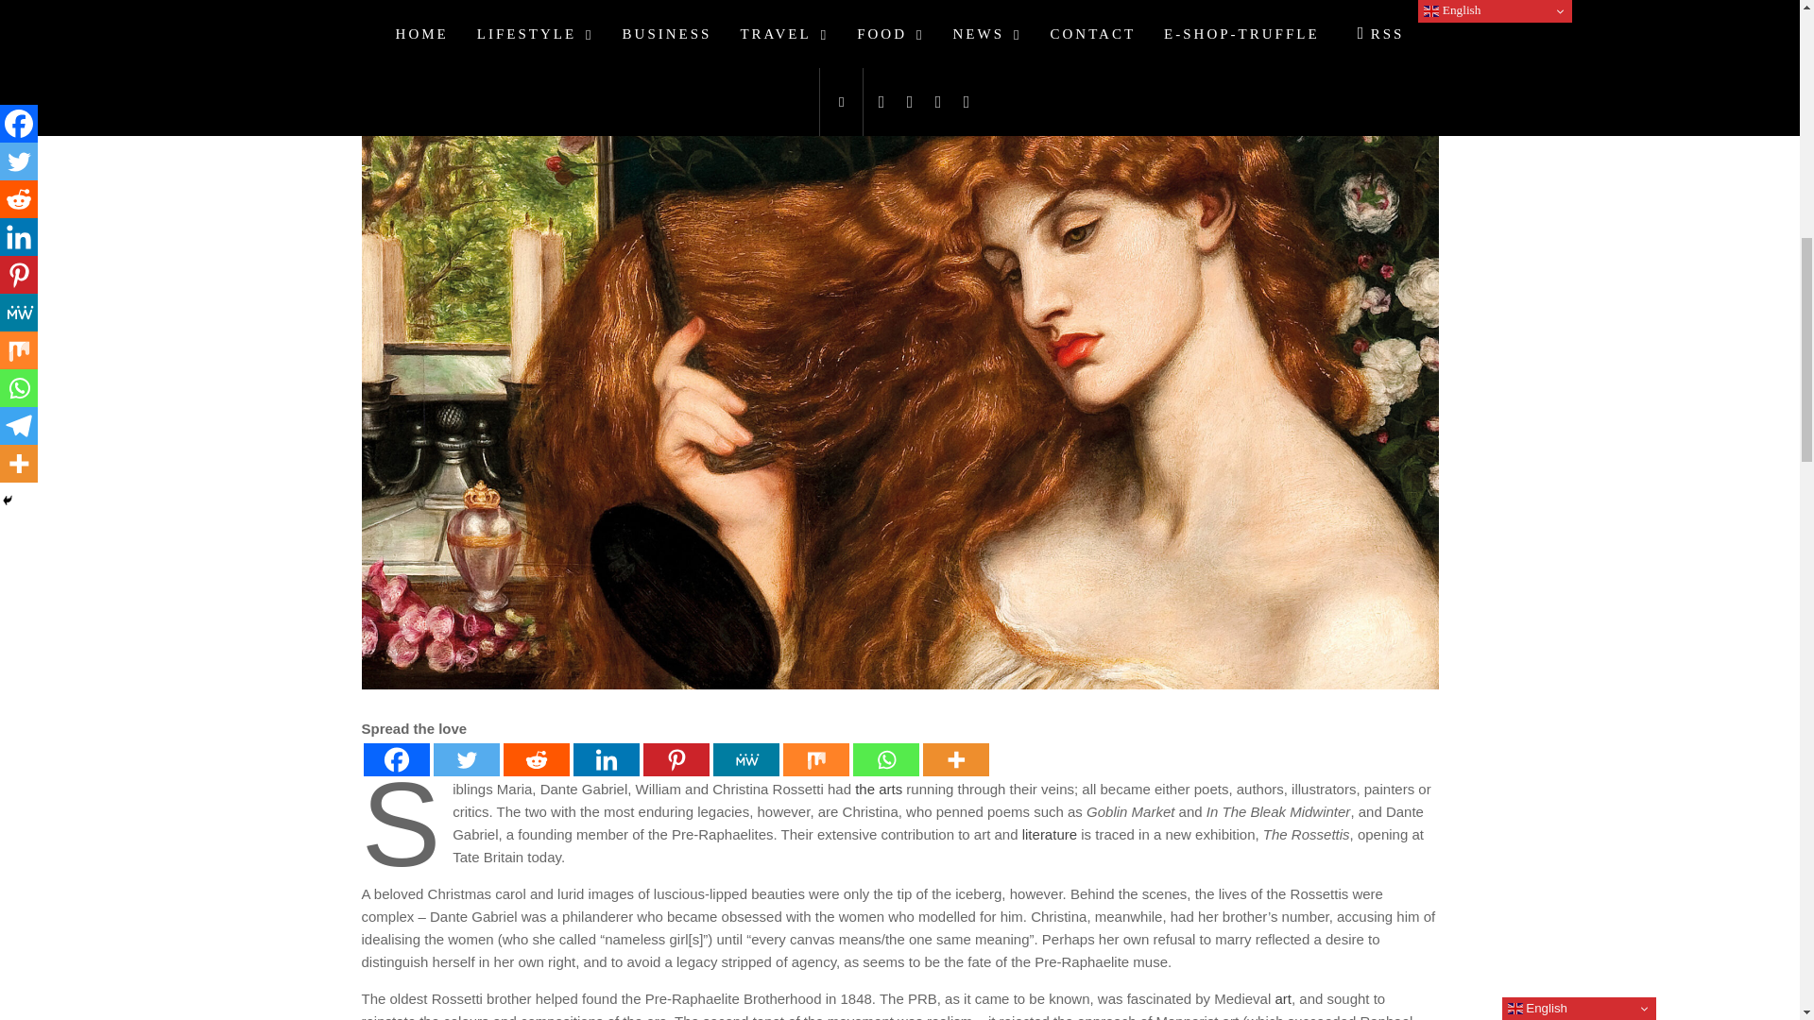 The image size is (1814, 1020). Describe the element at coordinates (884, 759) in the screenshot. I see `Whatsapp` at that location.